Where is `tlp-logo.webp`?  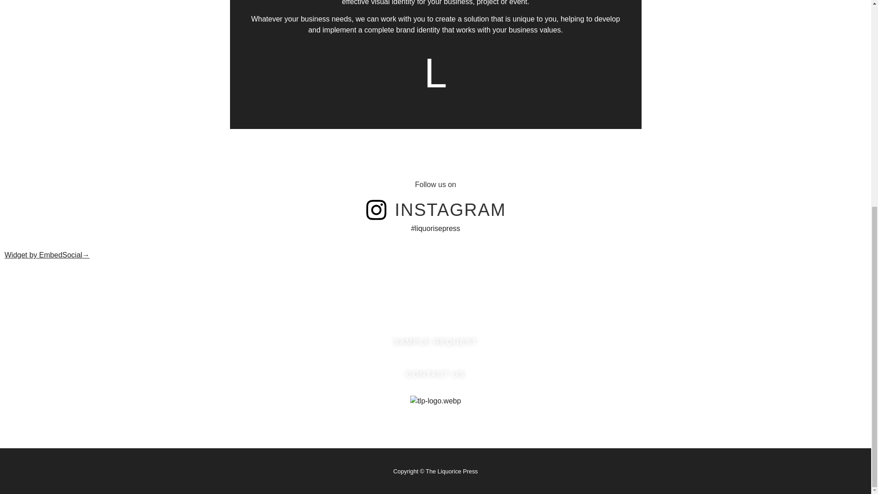
tlp-logo.webp is located at coordinates (435, 401).